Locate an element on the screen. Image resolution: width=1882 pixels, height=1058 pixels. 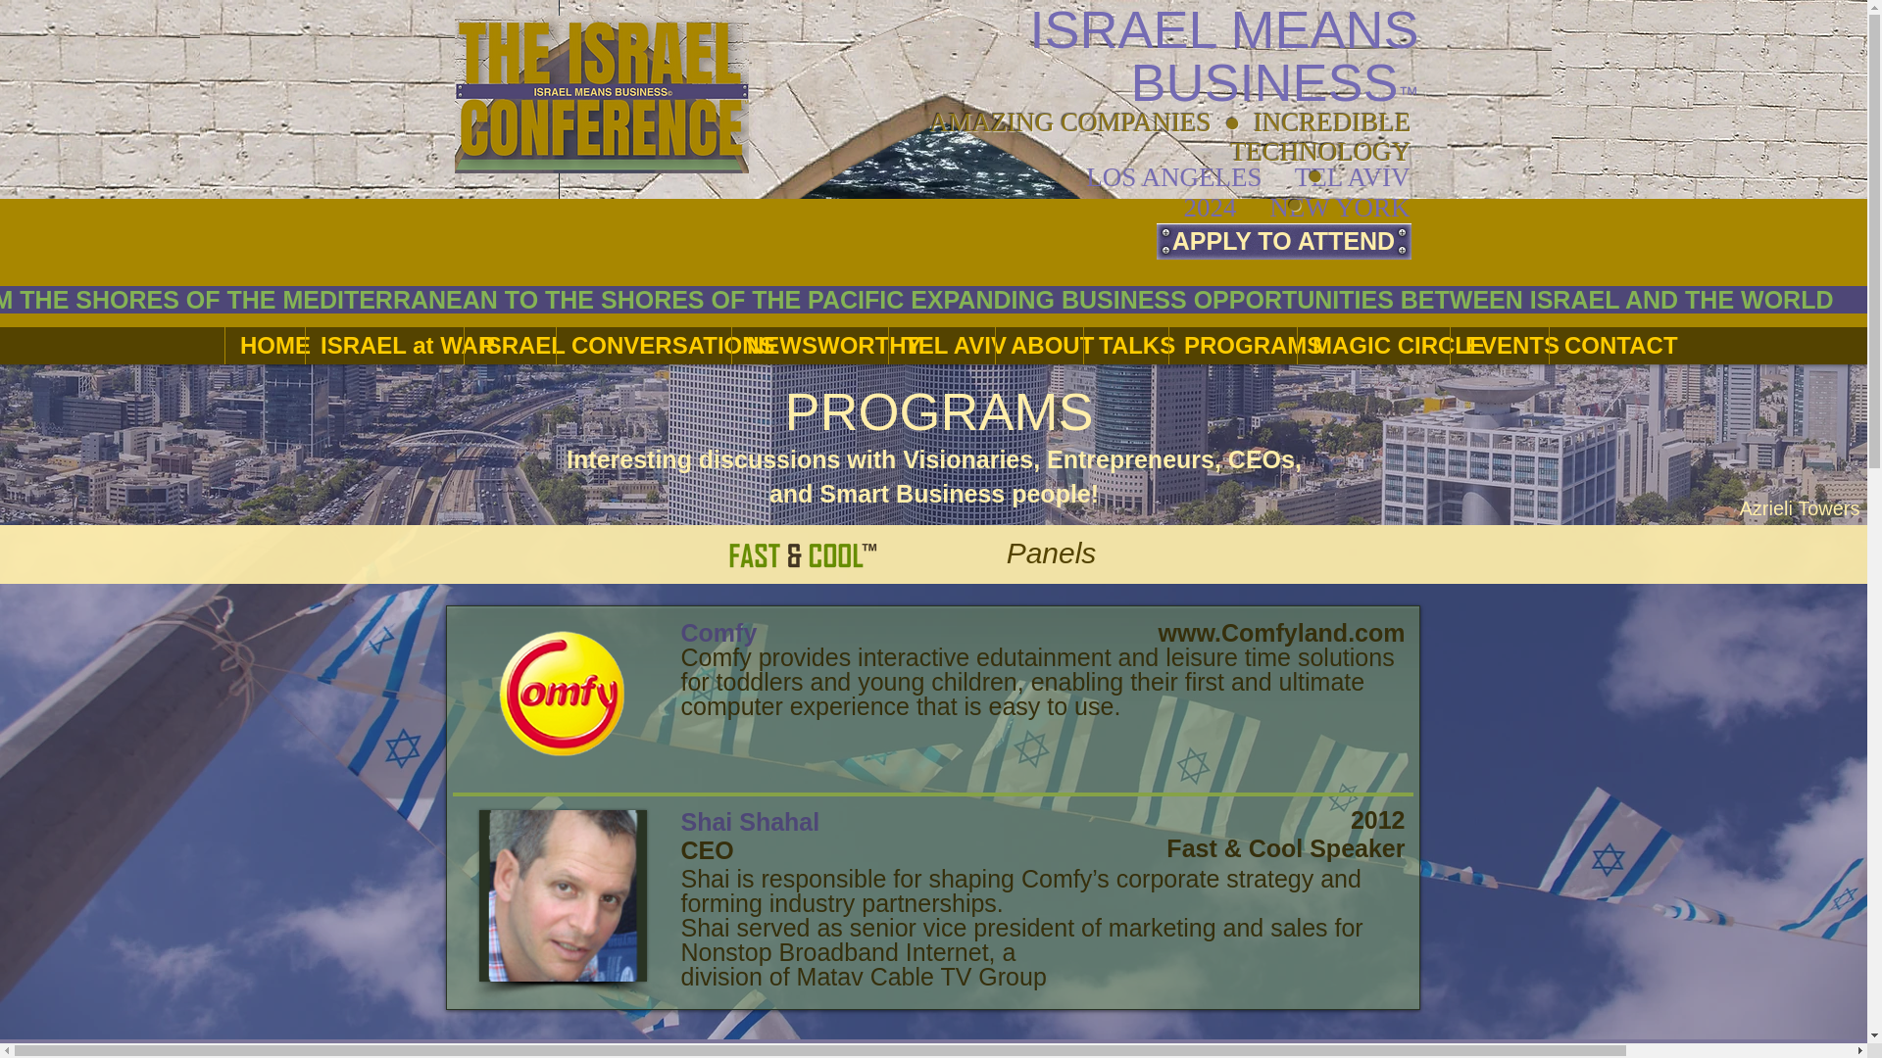
TALKS is located at coordinates (1125, 345).